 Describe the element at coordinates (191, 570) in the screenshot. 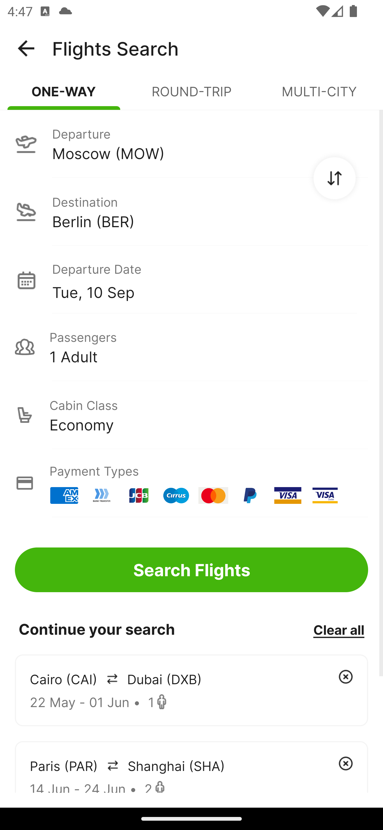

I see `Search Flights` at that location.